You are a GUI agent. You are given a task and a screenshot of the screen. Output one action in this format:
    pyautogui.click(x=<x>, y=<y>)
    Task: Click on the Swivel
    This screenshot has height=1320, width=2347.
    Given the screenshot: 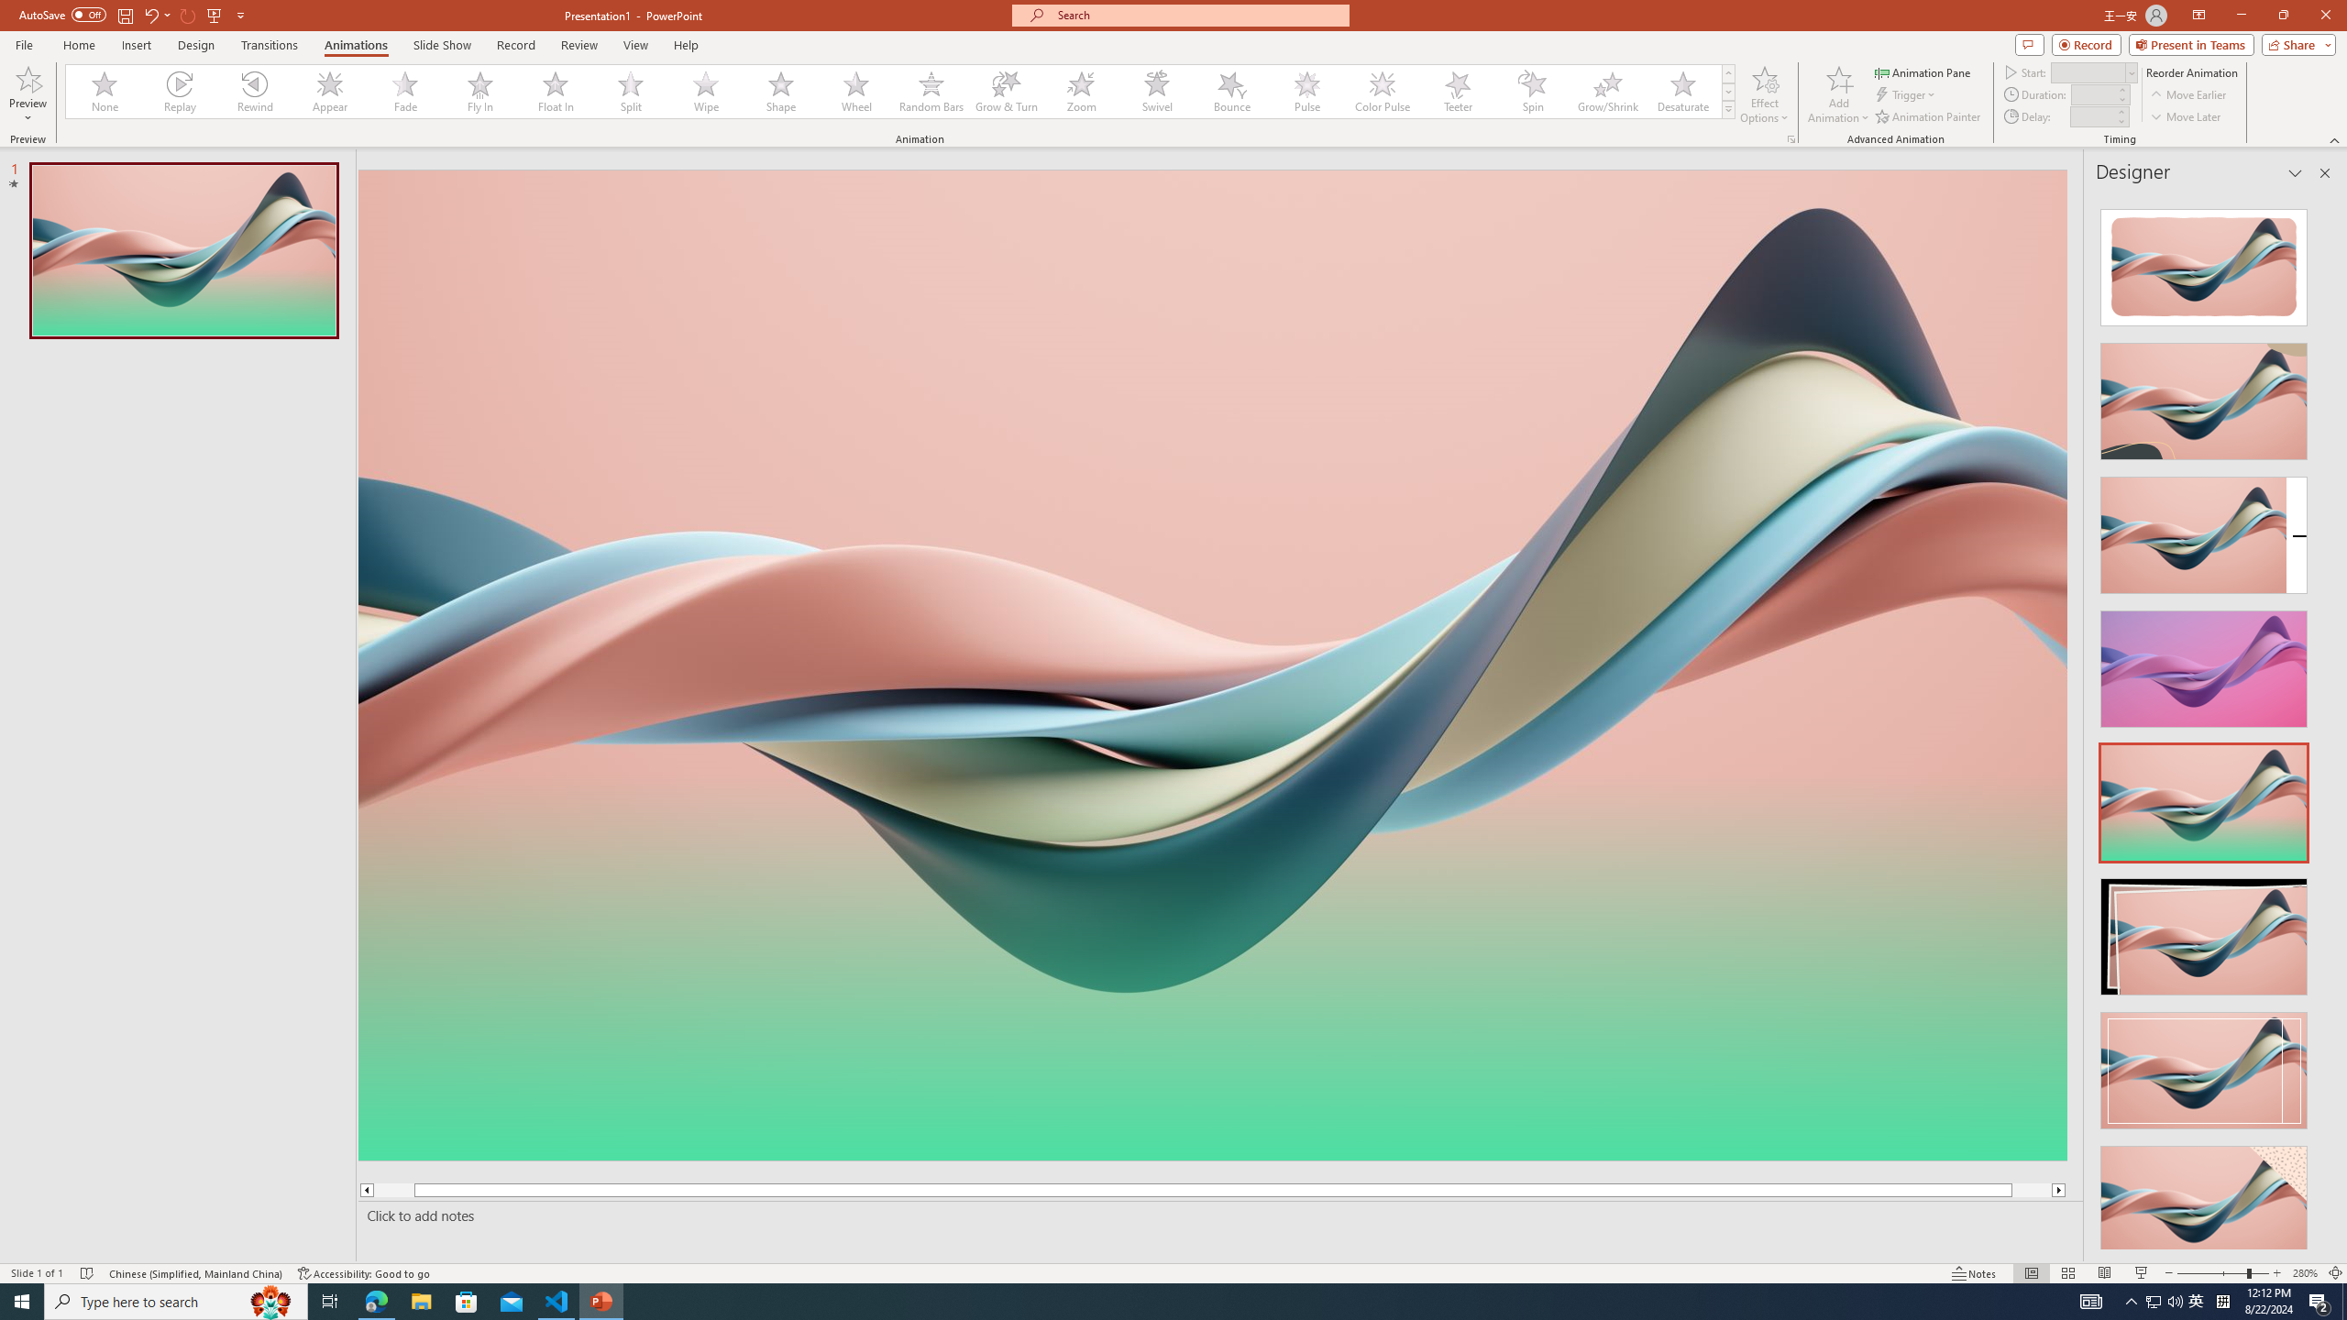 What is the action you would take?
    pyautogui.click(x=1157, y=92)
    